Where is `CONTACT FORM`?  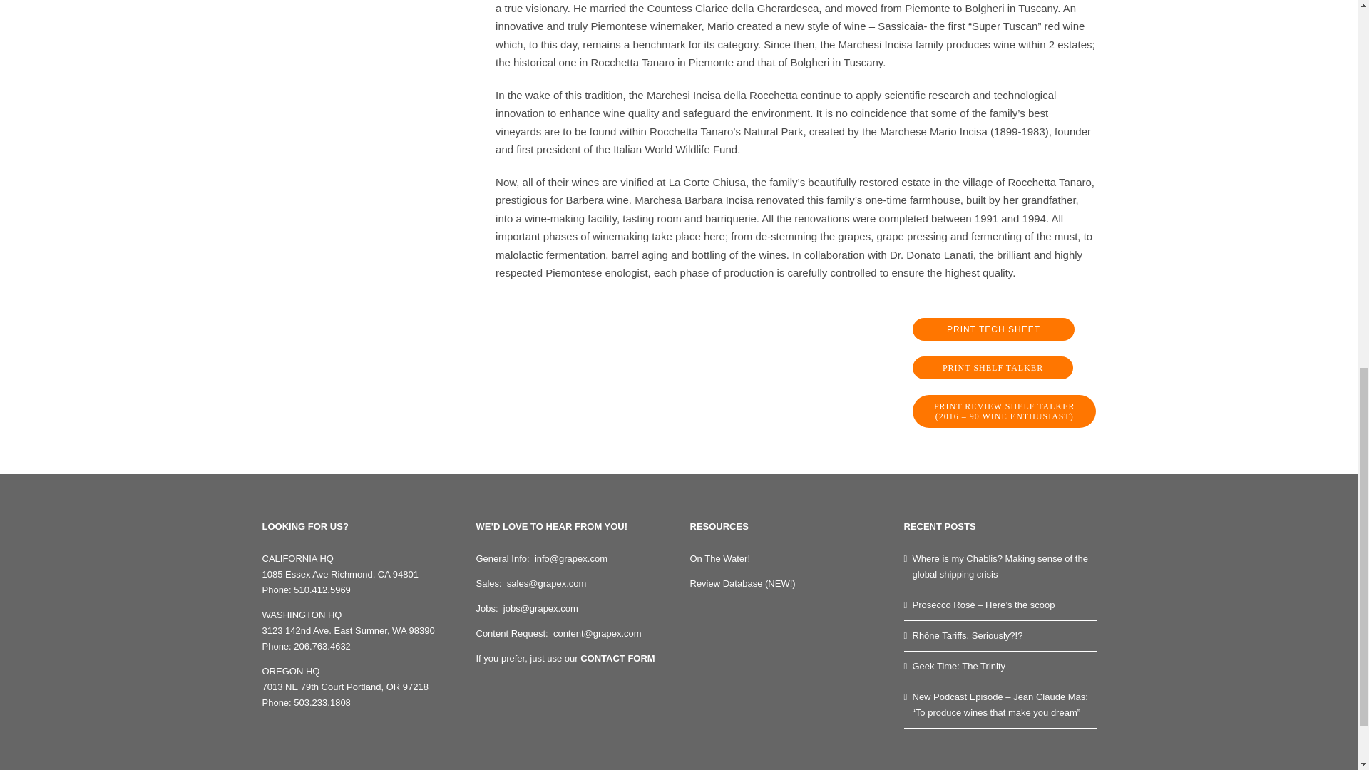
CONTACT FORM is located at coordinates (617, 657).